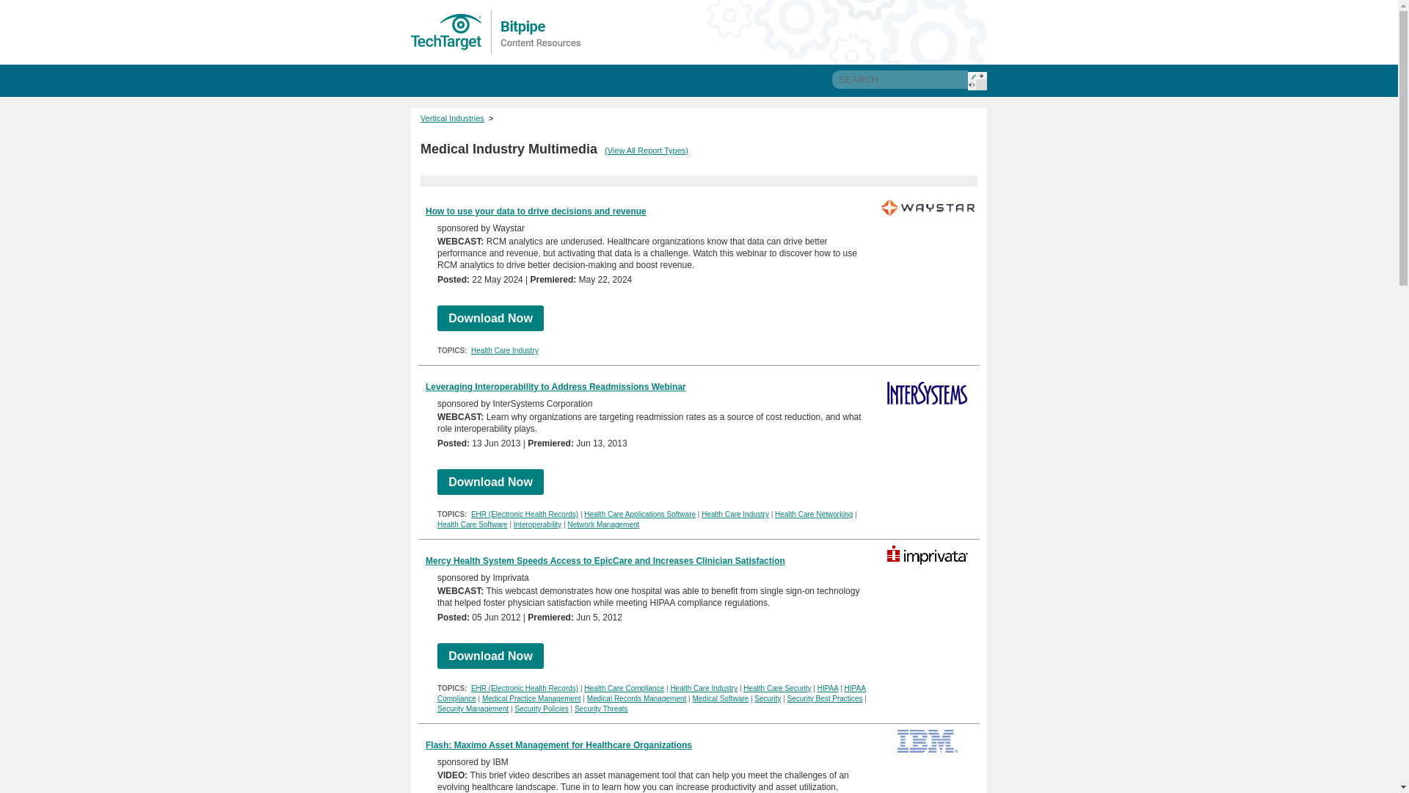 The width and height of the screenshot is (1409, 793). I want to click on Bitpipe.com, so click(497, 32).